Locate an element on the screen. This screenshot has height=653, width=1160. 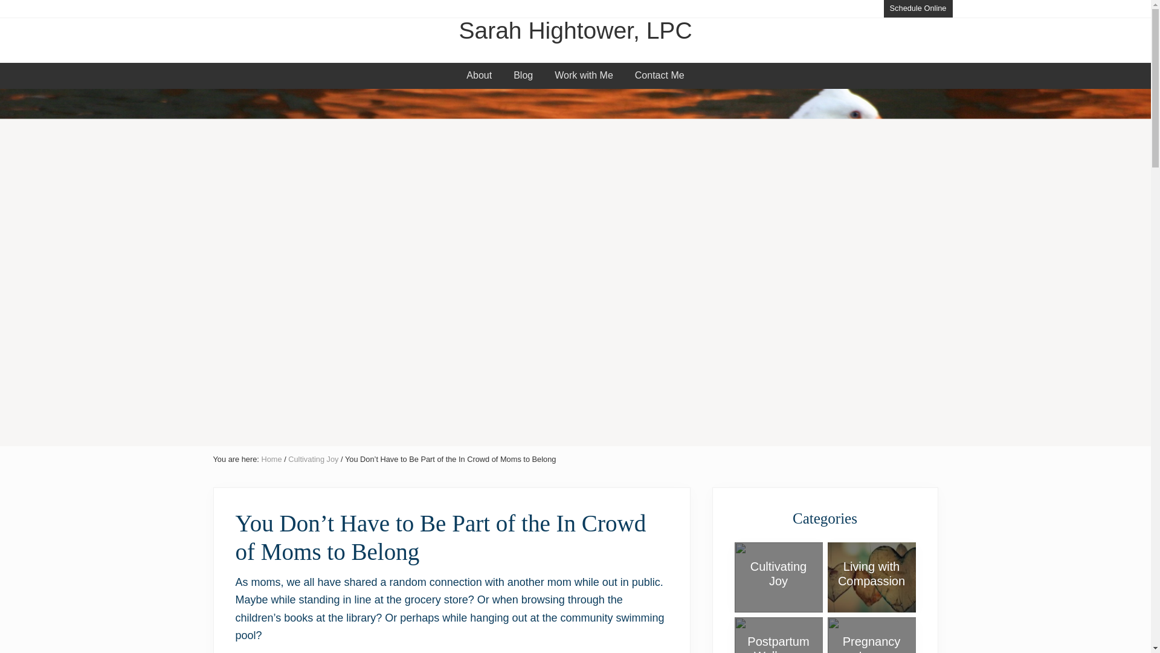
About is located at coordinates (478, 75).